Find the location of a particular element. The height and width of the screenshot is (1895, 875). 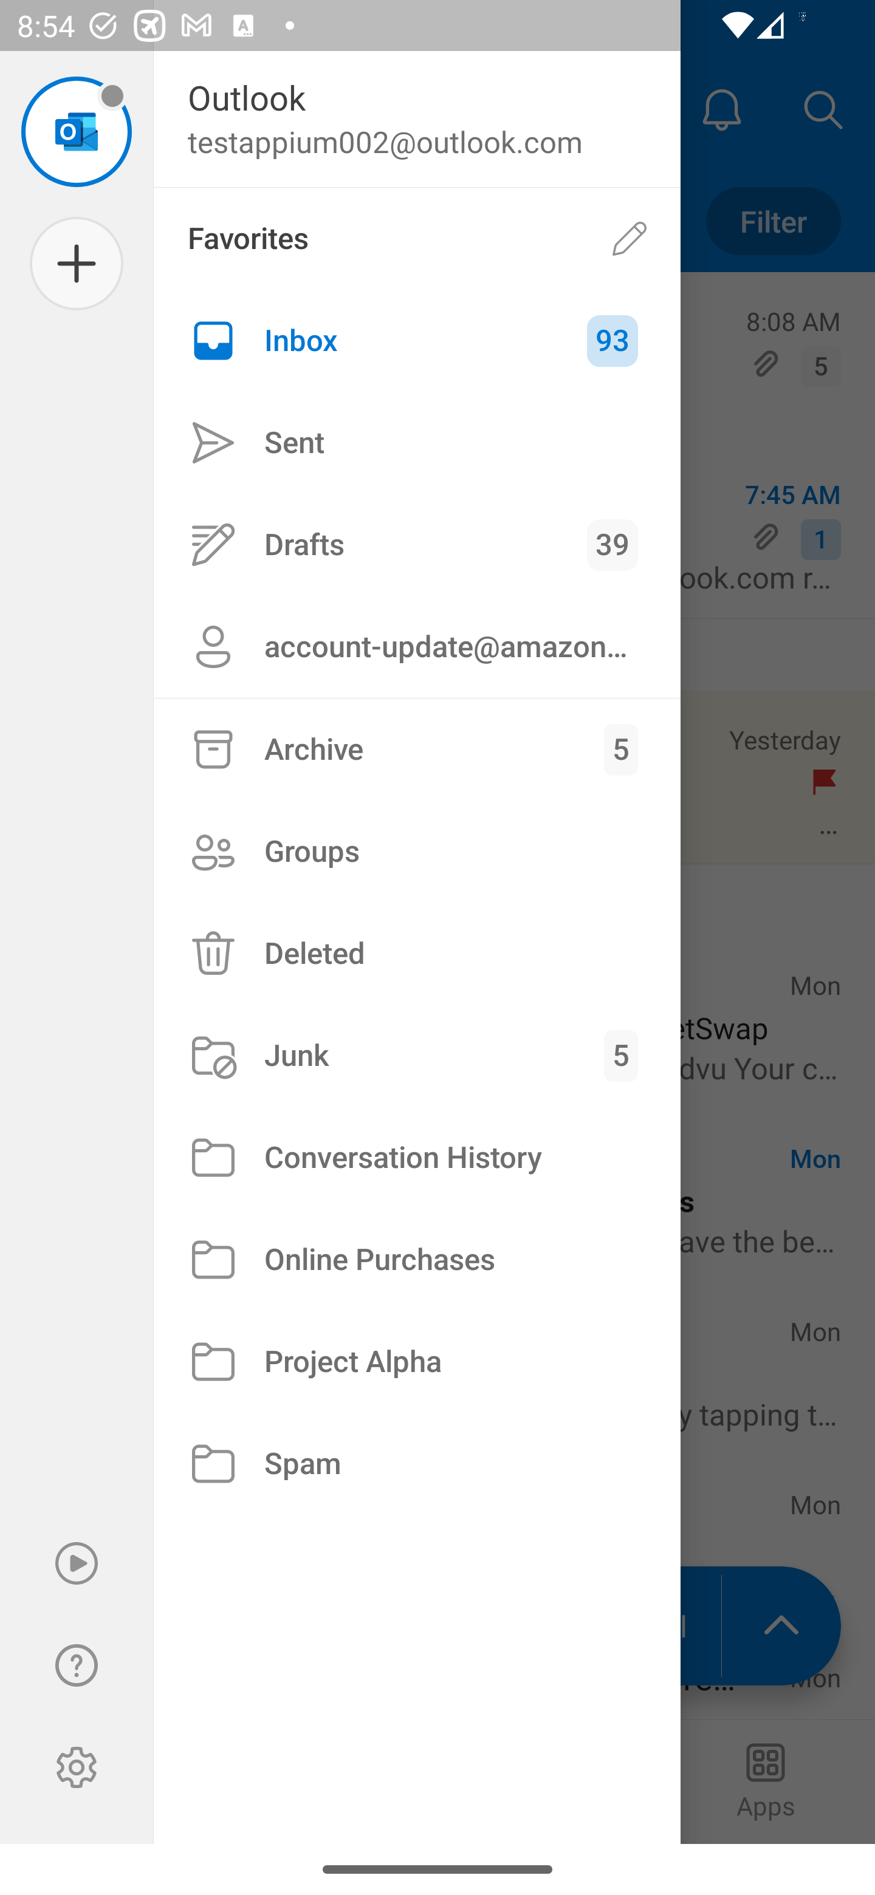

Archive Archive, 2 of 9, level 1, 5 unread emails is located at coordinates (417, 749).